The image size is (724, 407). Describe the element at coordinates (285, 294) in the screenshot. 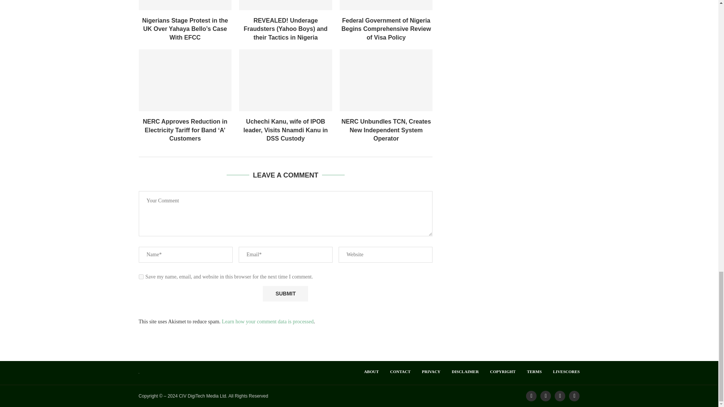

I see `Submit` at that location.